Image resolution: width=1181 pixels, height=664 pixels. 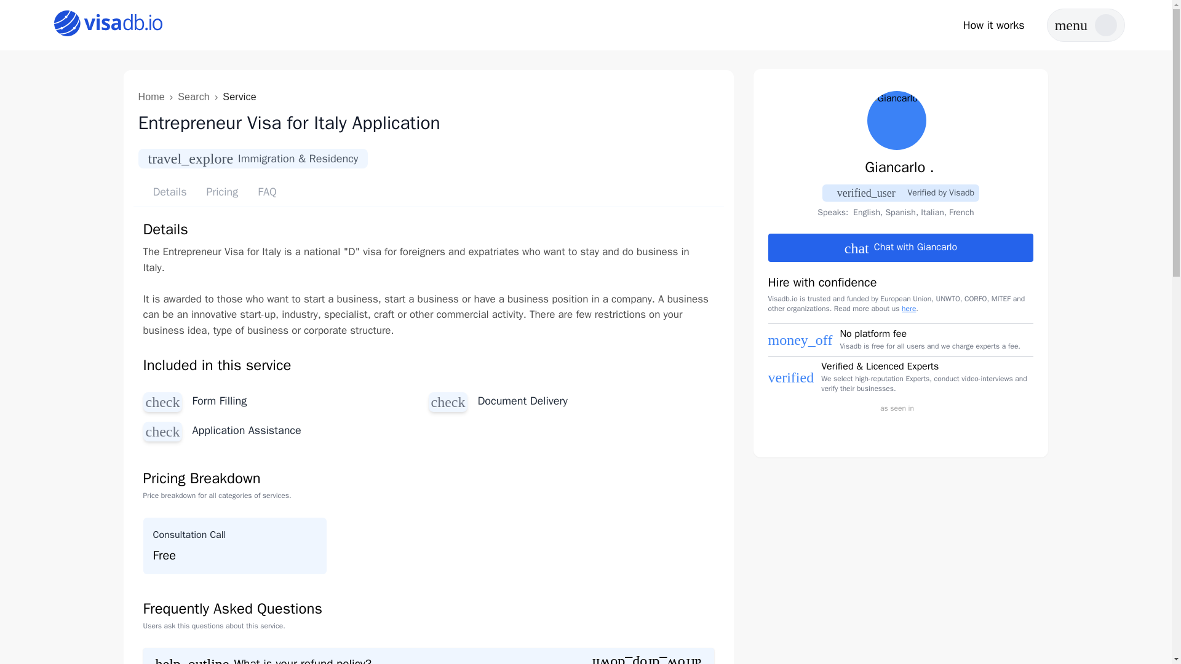 What do you see at coordinates (945, 429) in the screenshot?
I see `Featured in The Next Web` at bounding box center [945, 429].